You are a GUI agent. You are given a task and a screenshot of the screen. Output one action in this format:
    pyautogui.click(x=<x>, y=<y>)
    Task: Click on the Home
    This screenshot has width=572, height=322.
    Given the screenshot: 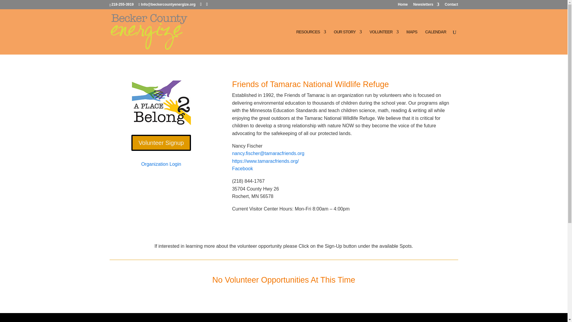 What is the action you would take?
    pyautogui.click(x=402, y=6)
    